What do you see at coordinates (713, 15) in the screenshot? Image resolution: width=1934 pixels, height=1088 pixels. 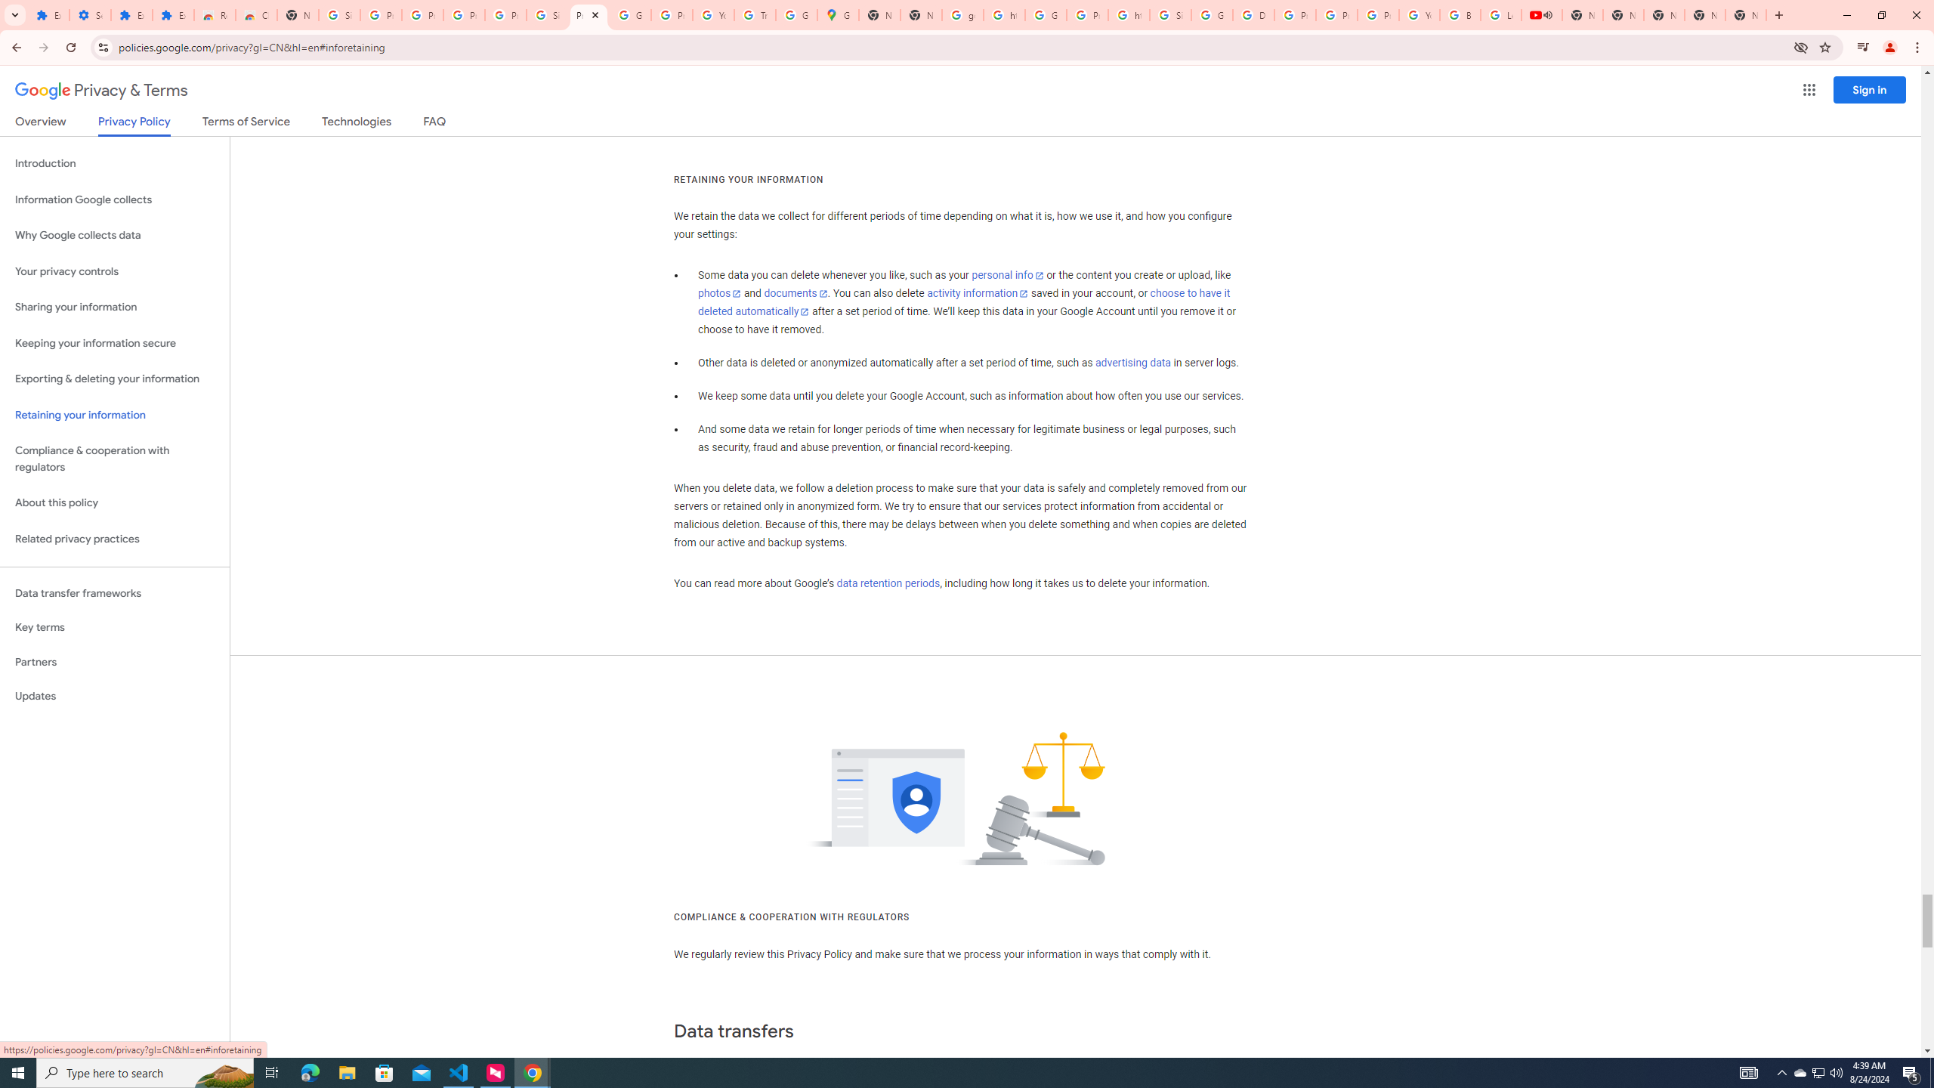 I see `YouTube` at bounding box center [713, 15].